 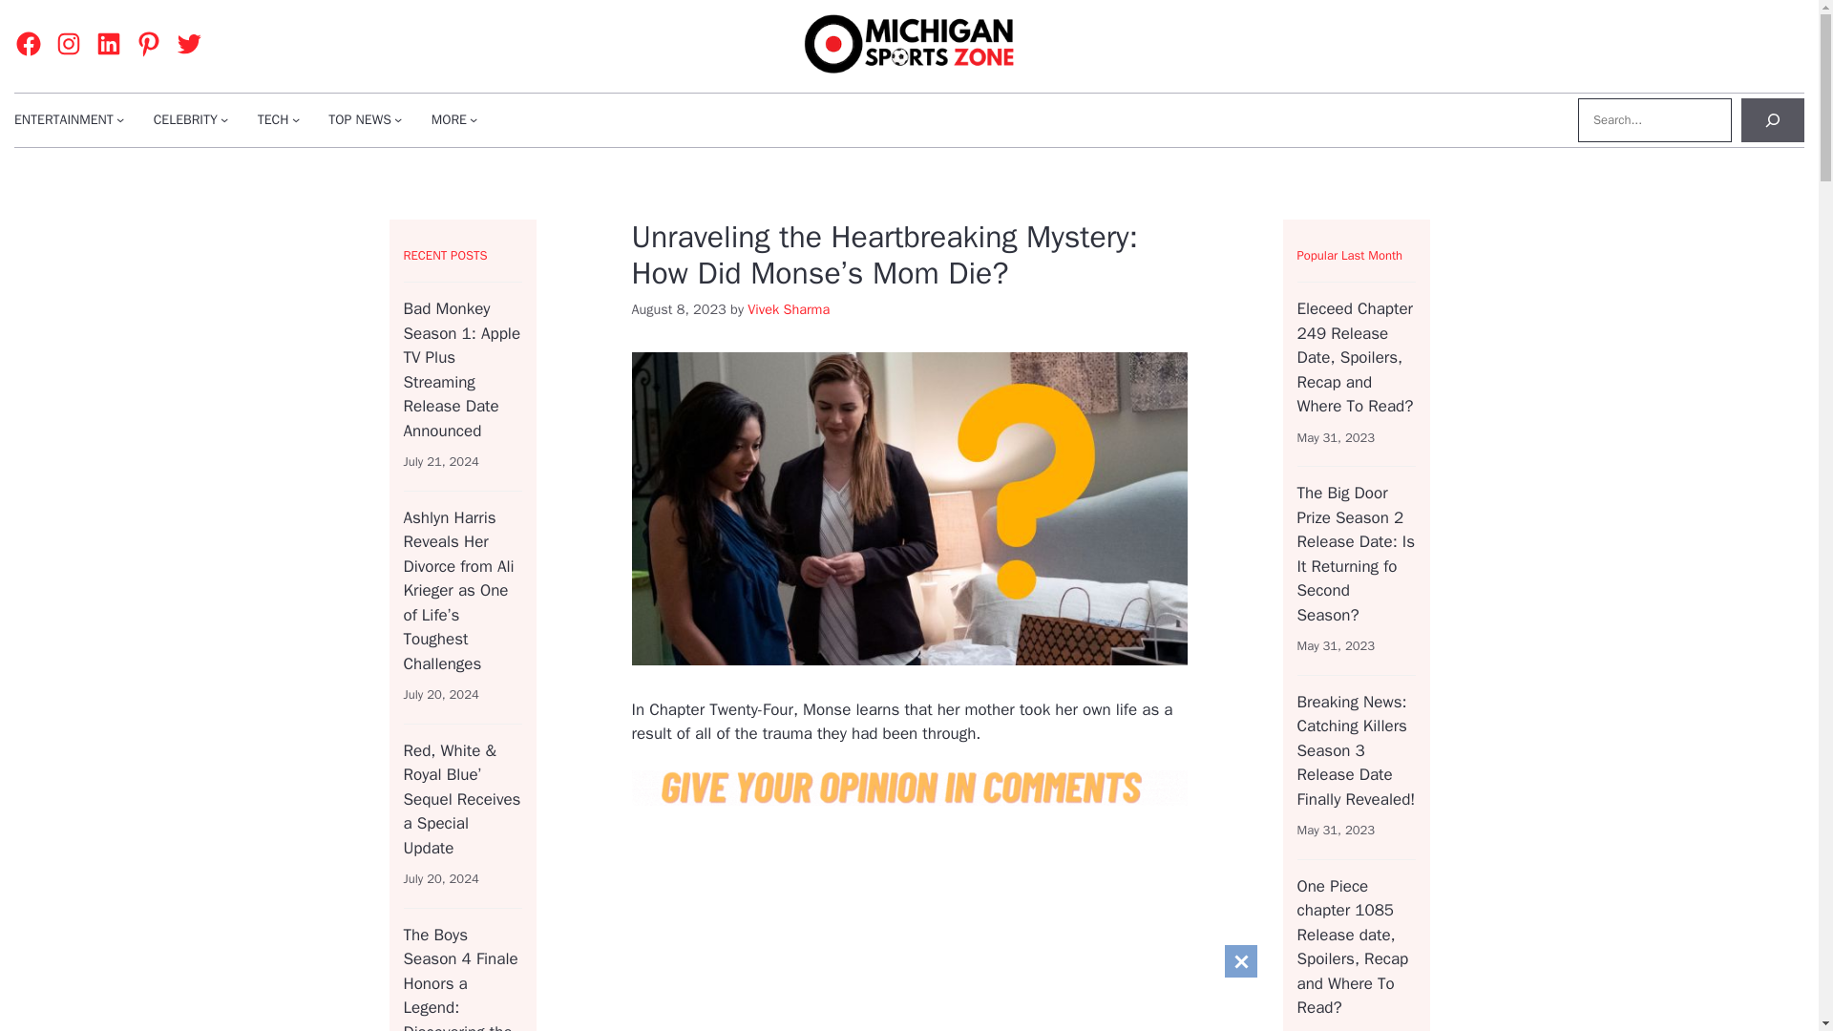 I want to click on Instagram, so click(x=69, y=44).